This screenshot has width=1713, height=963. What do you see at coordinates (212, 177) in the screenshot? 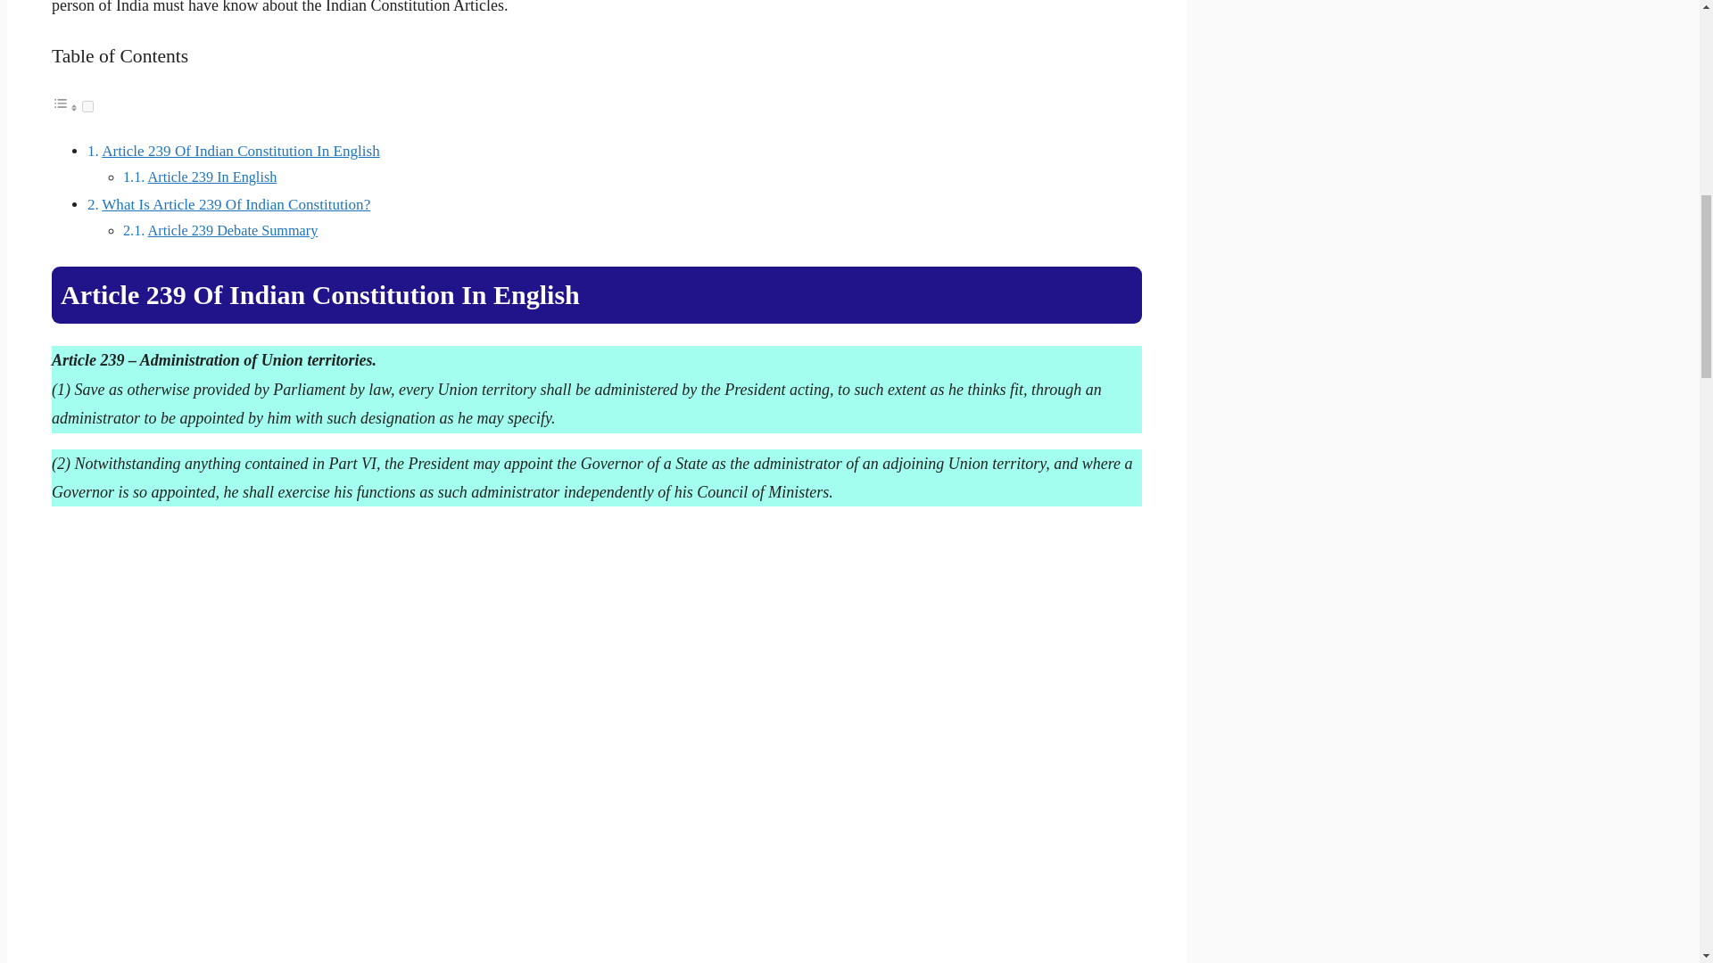
I see `Article 239 In English` at bounding box center [212, 177].